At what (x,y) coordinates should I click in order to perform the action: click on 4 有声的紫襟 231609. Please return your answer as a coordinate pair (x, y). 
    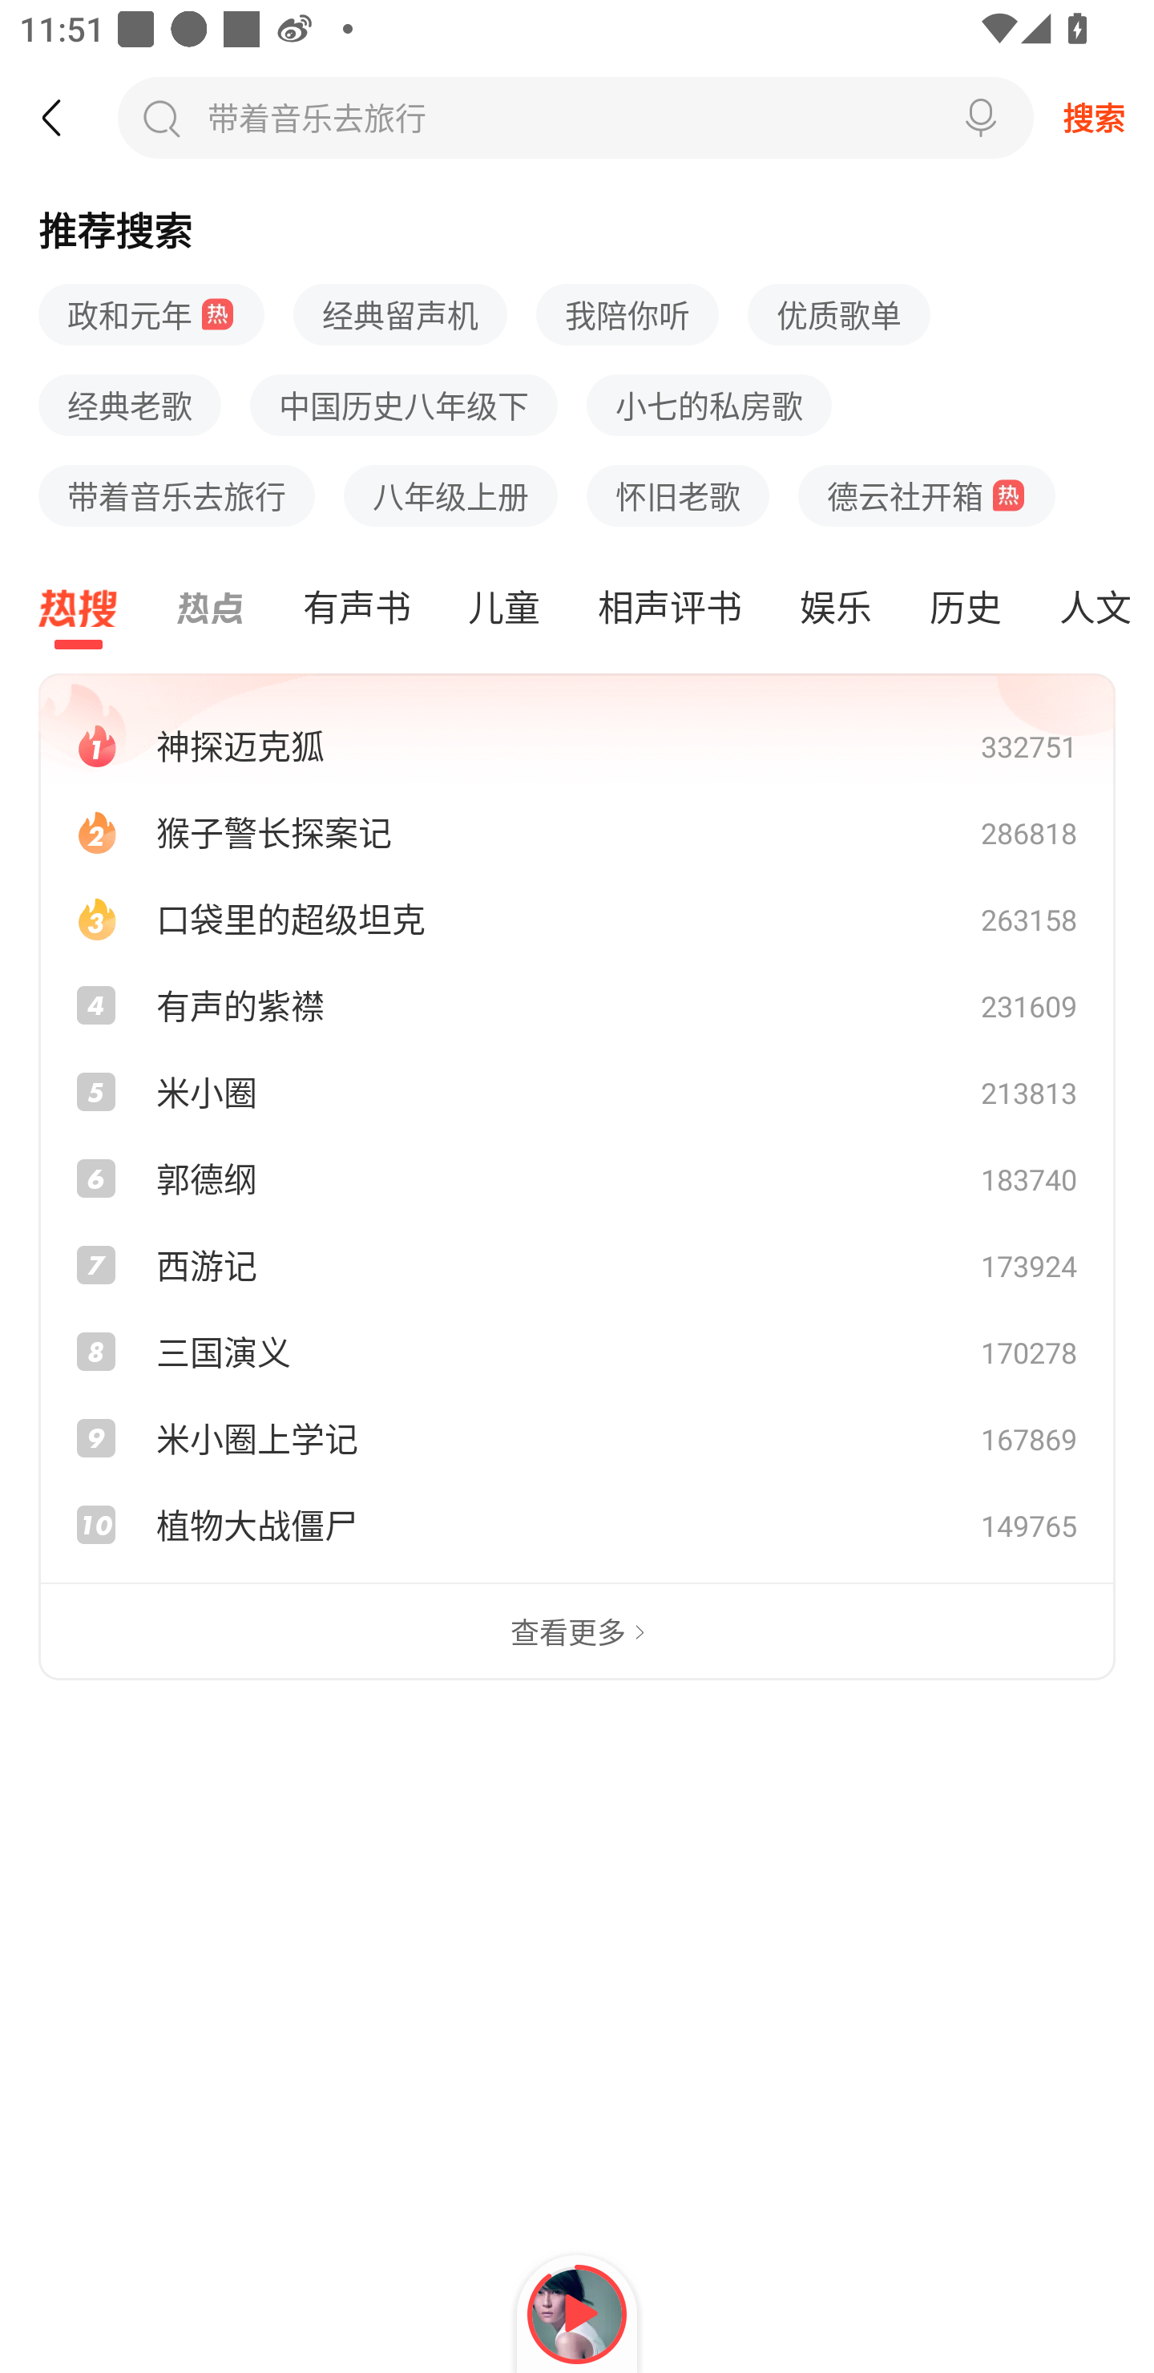
    Looking at the image, I should click on (577, 1005).